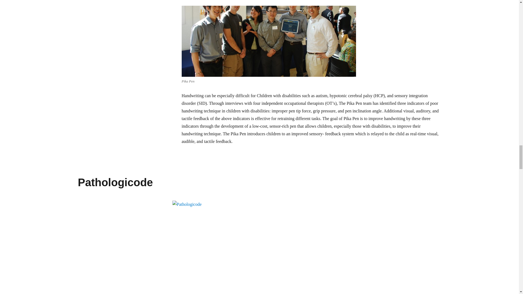 The width and height of the screenshot is (523, 294). I want to click on Pathologicode, so click(115, 182).